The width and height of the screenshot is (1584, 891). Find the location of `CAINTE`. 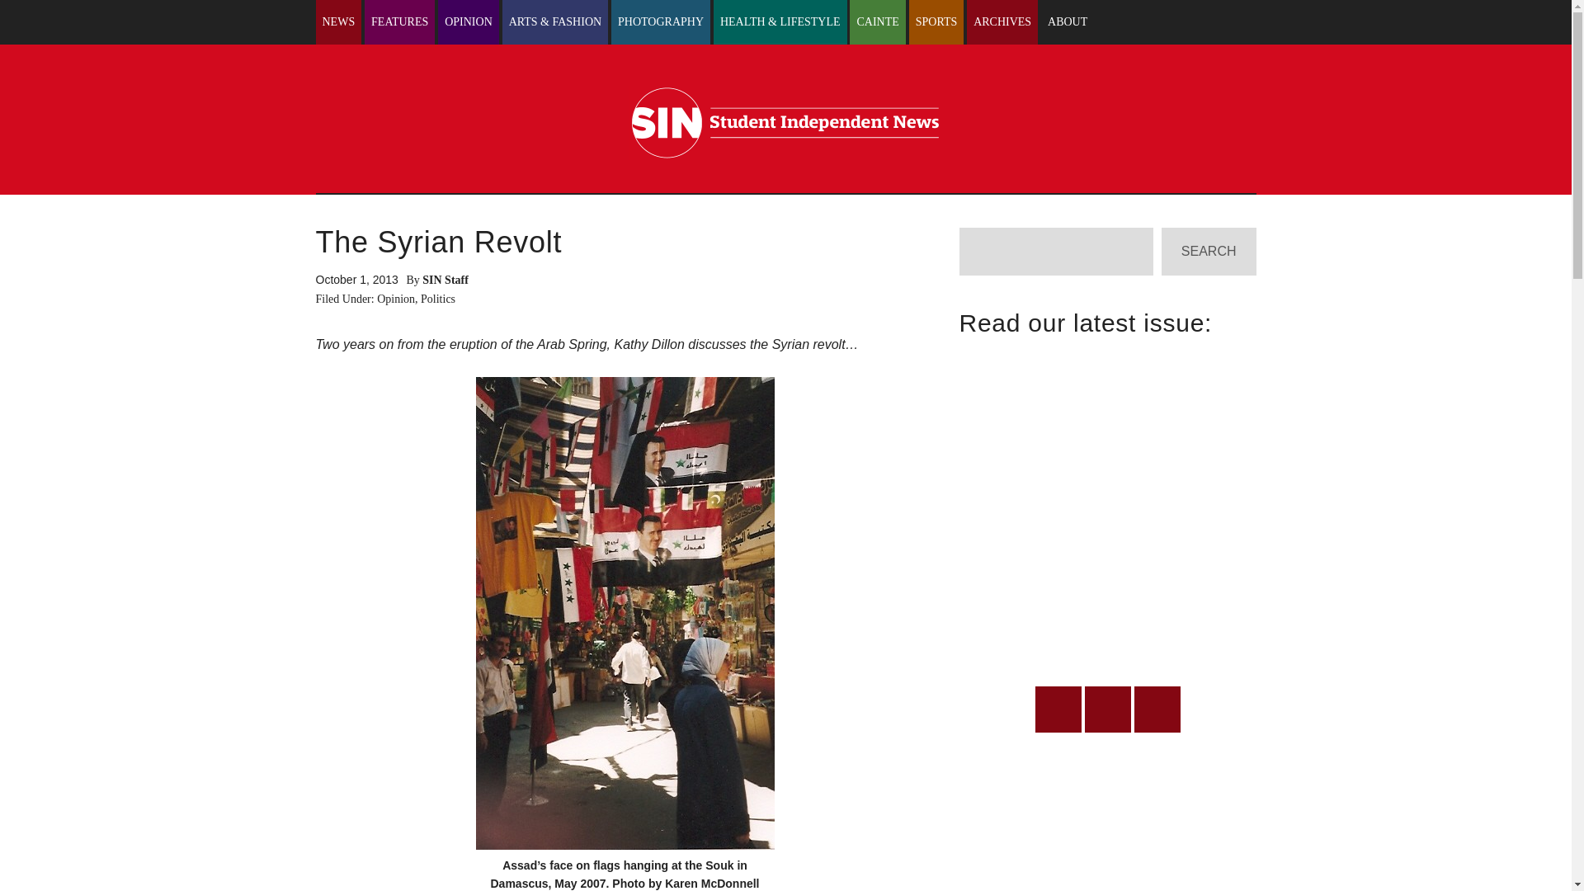

CAINTE is located at coordinates (876, 22).